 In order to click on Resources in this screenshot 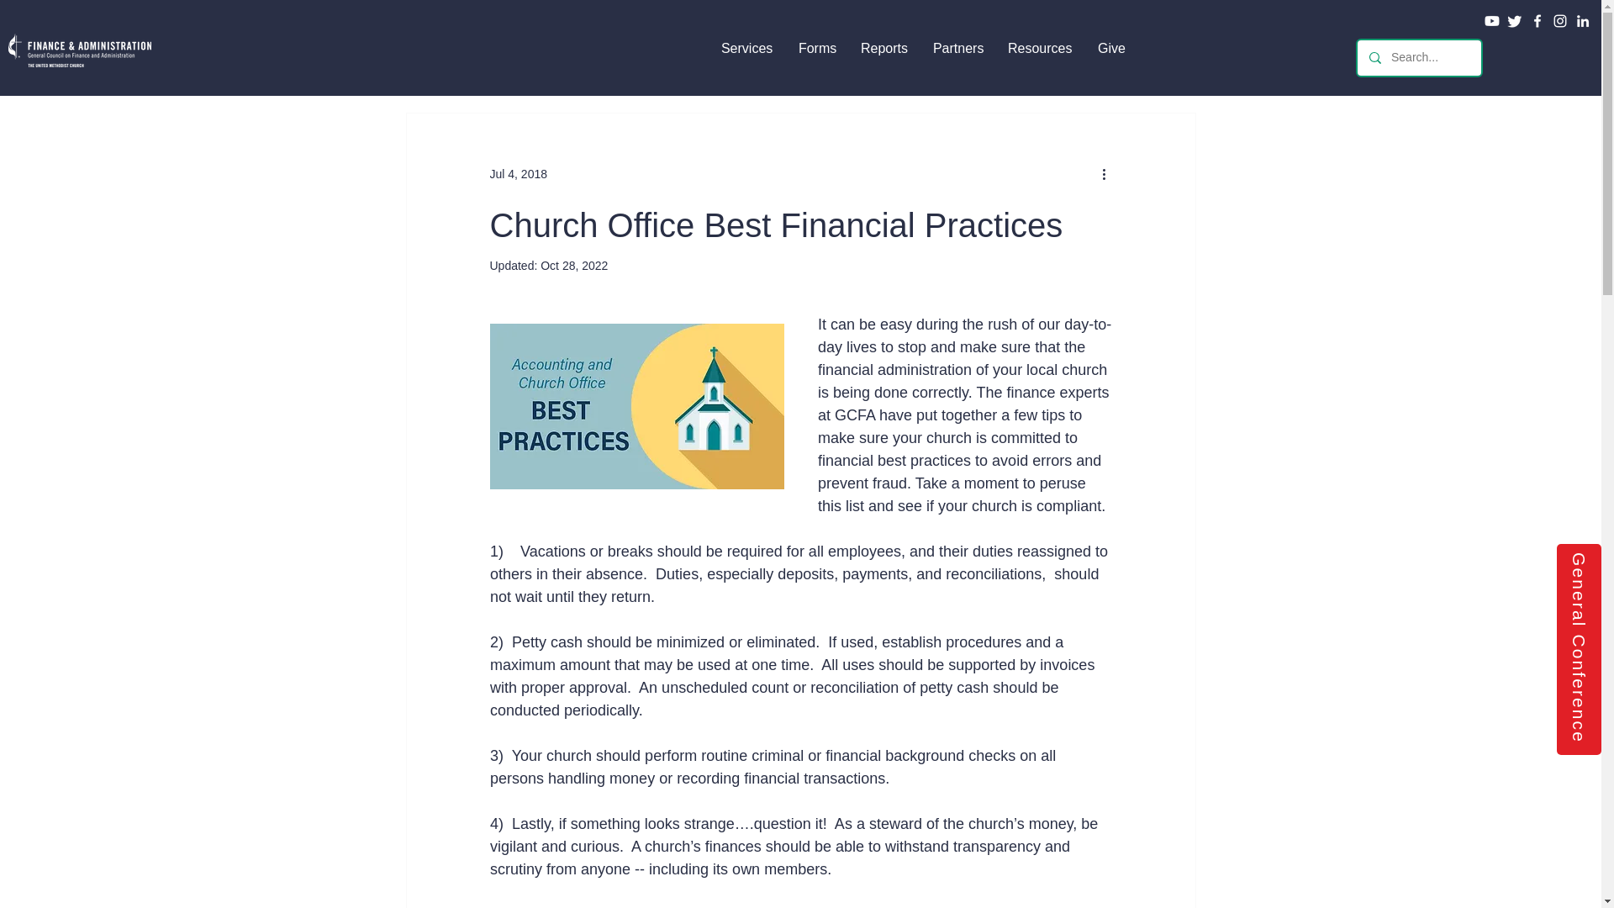, I will do `click(1040, 47)`.